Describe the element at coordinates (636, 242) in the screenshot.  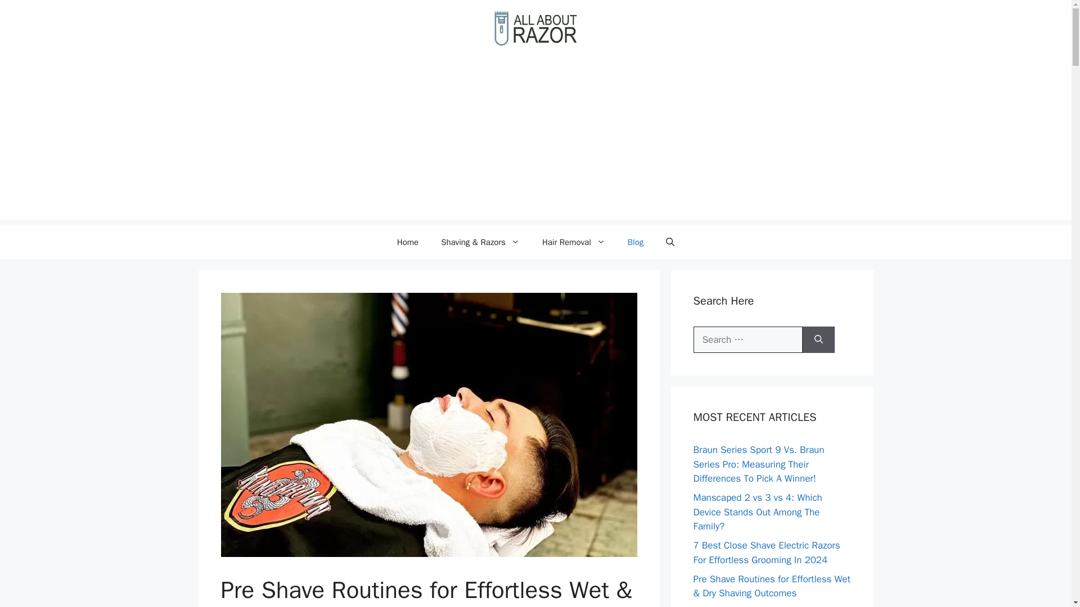
I see `Blog` at that location.